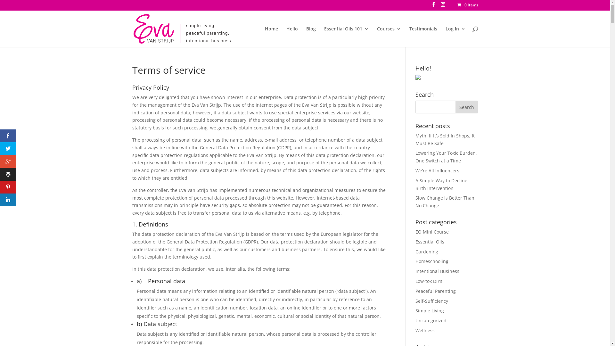  Describe the element at coordinates (446, 157) in the screenshot. I see `Lowering Your Toxic Burden, One Switch at a Time` at that location.